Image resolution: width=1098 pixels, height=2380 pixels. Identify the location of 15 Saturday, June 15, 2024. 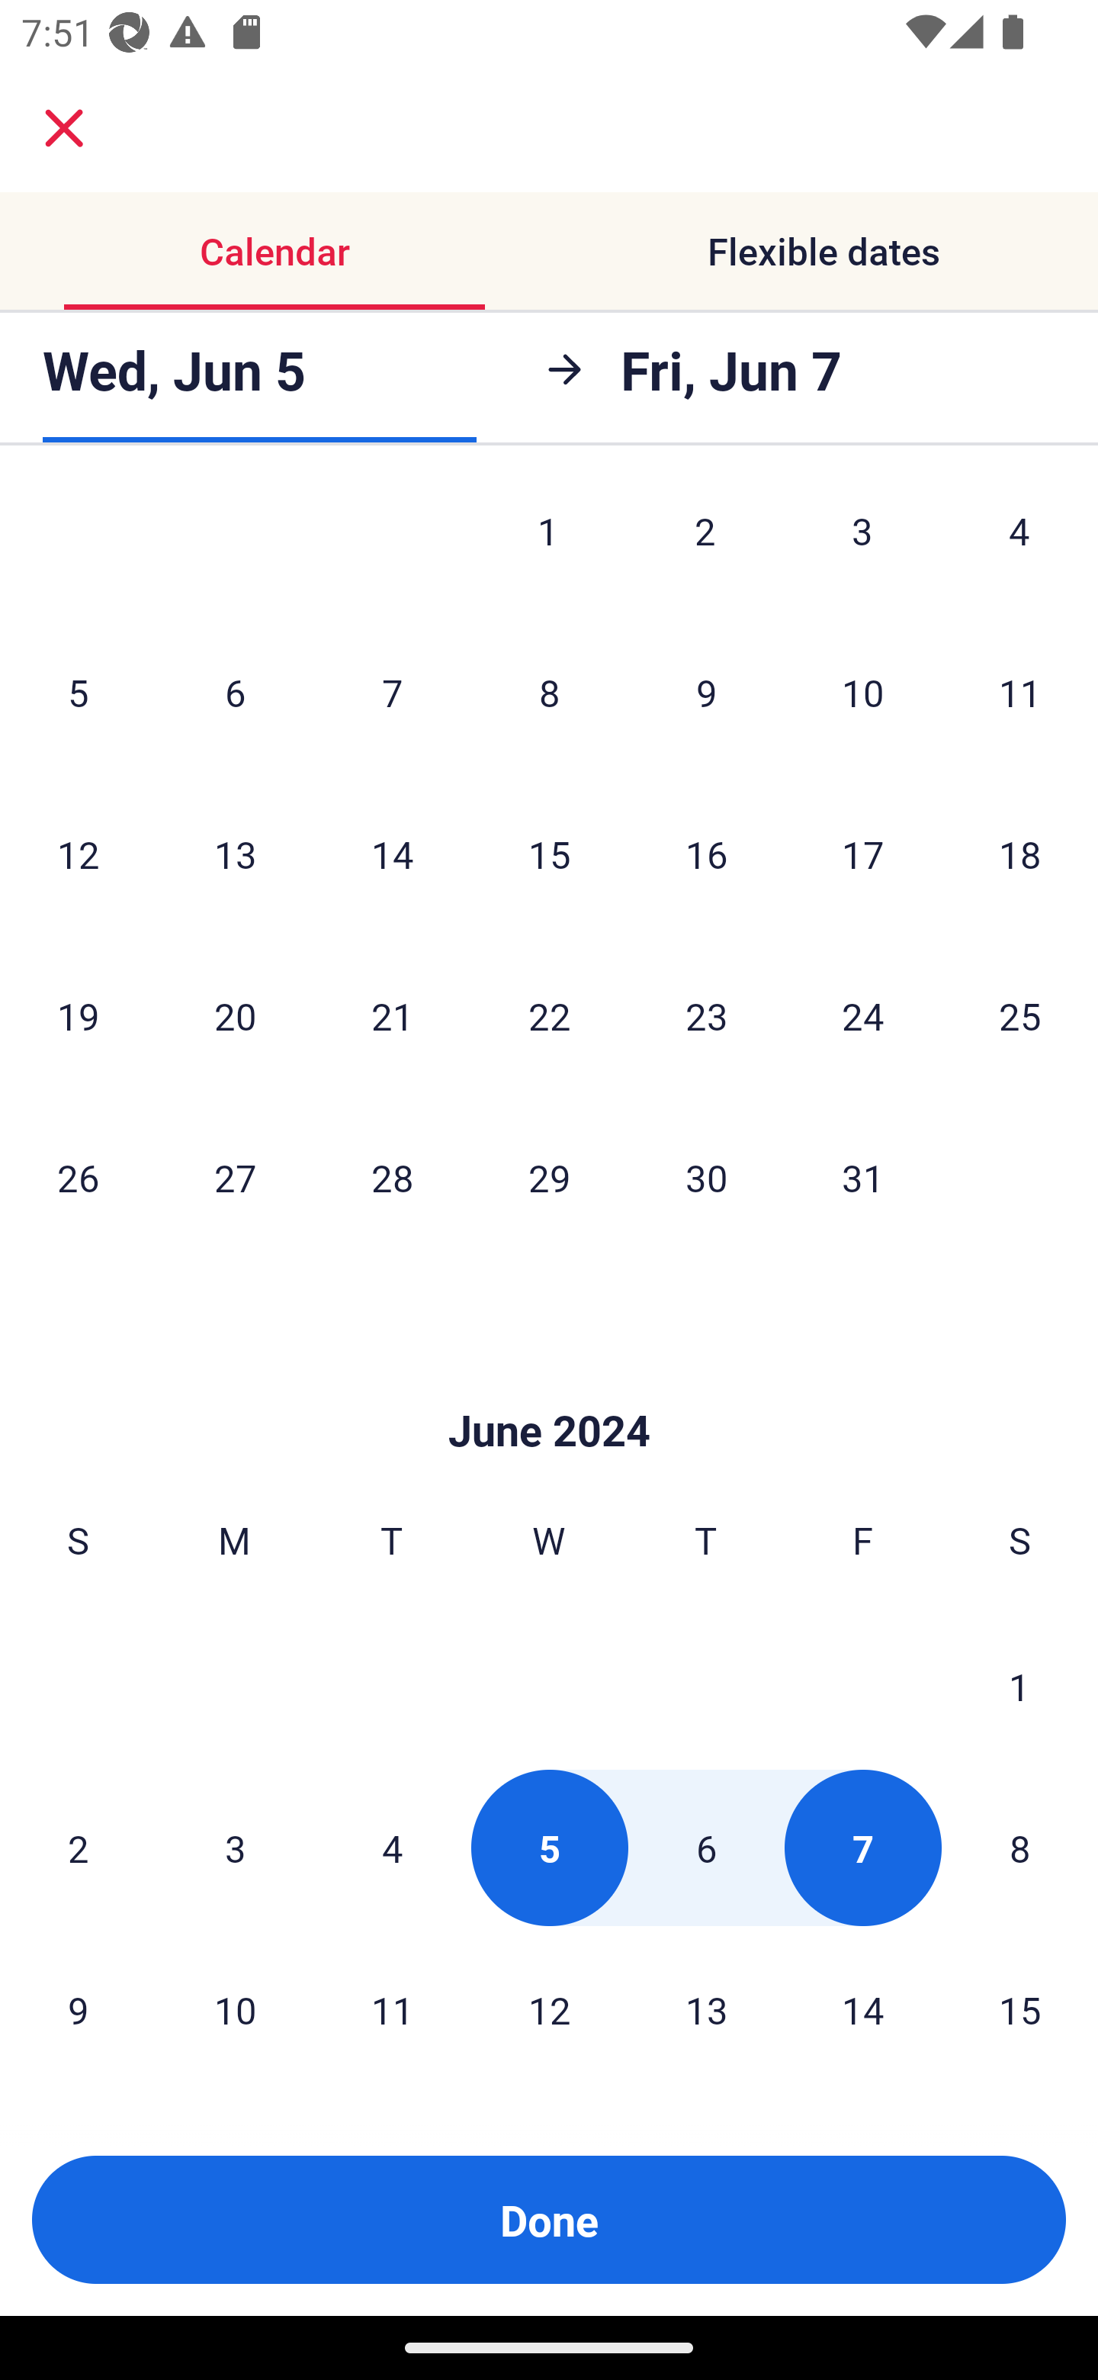
(1020, 2009).